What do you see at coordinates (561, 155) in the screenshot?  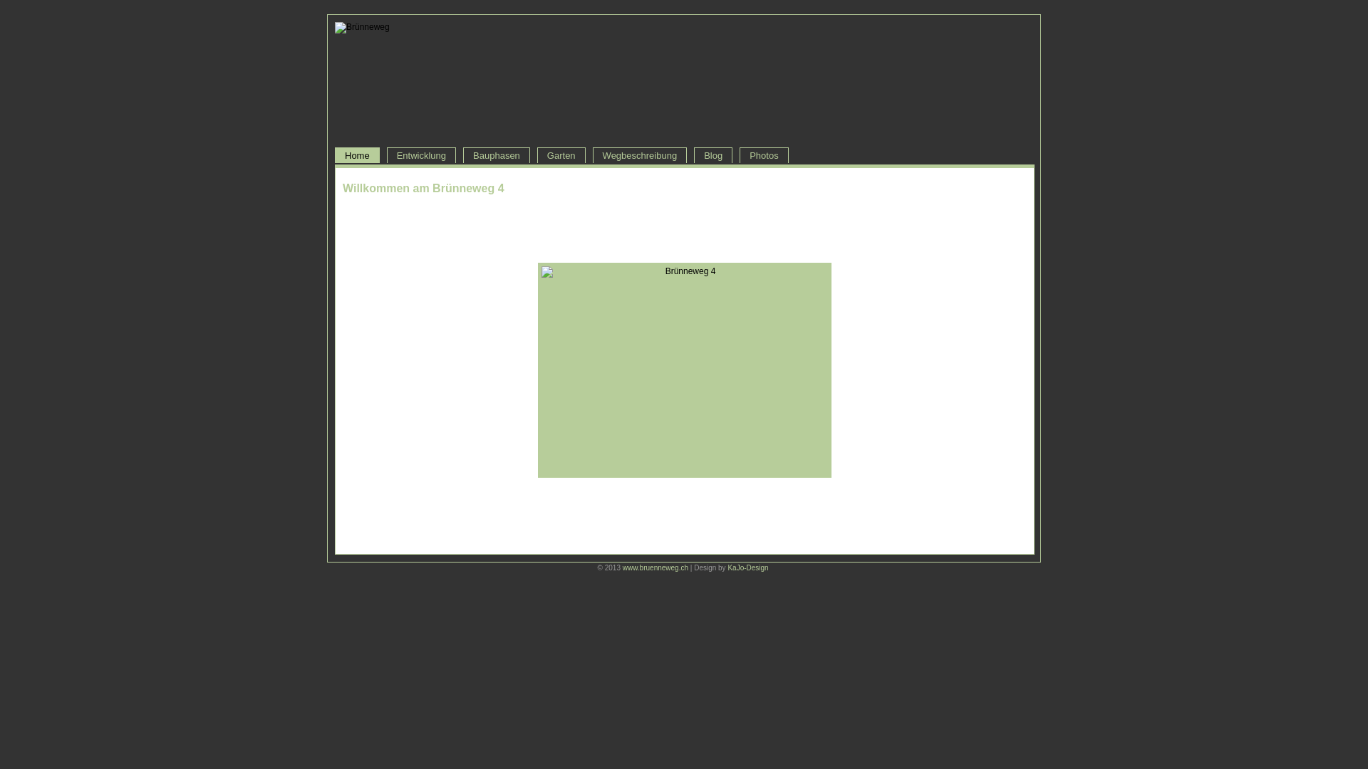 I see `Garten` at bounding box center [561, 155].